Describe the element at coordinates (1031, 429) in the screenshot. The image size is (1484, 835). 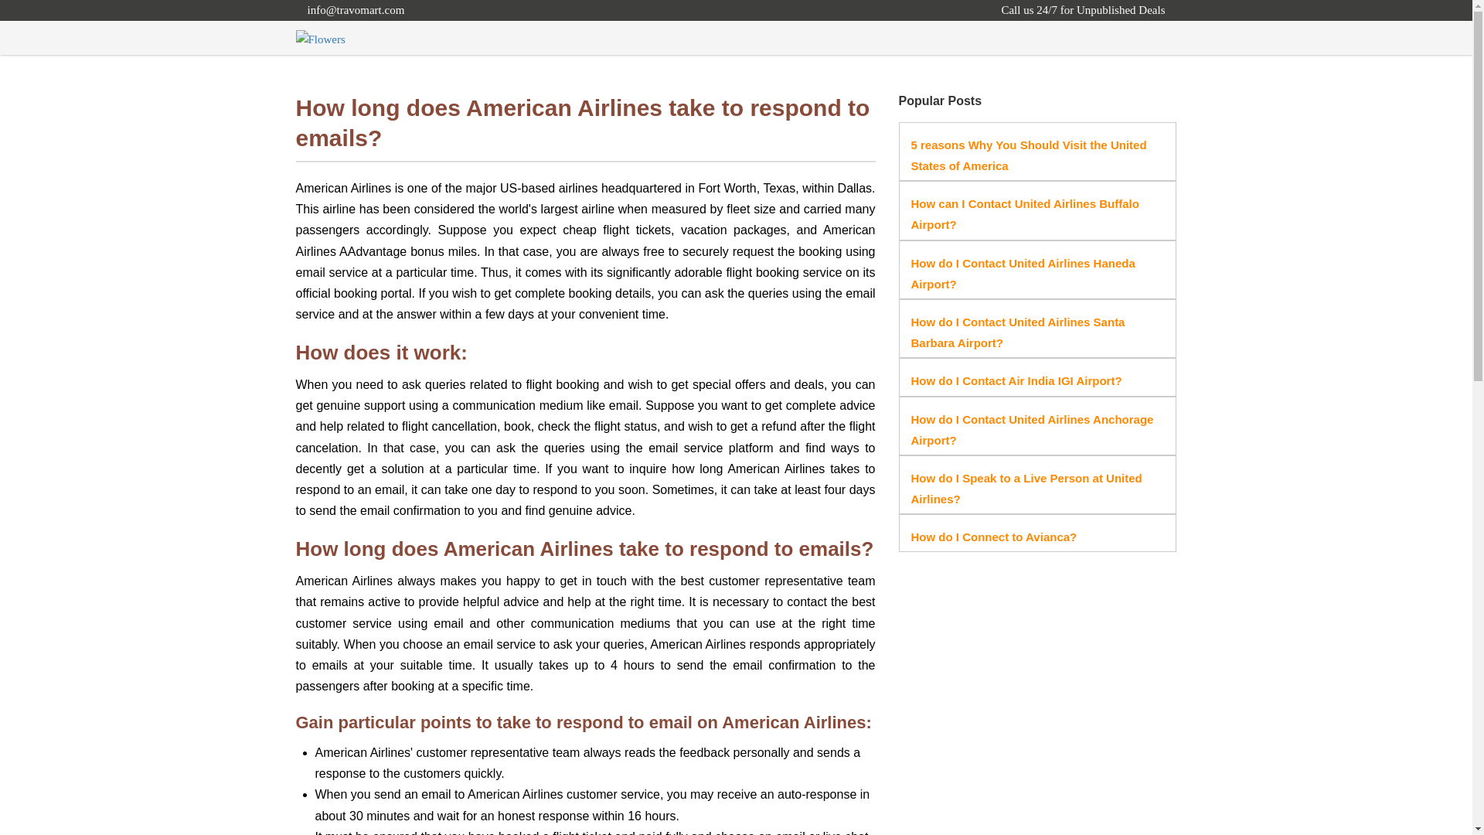
I see `How do I Contact United Airlines Anchorage Airport?` at that location.